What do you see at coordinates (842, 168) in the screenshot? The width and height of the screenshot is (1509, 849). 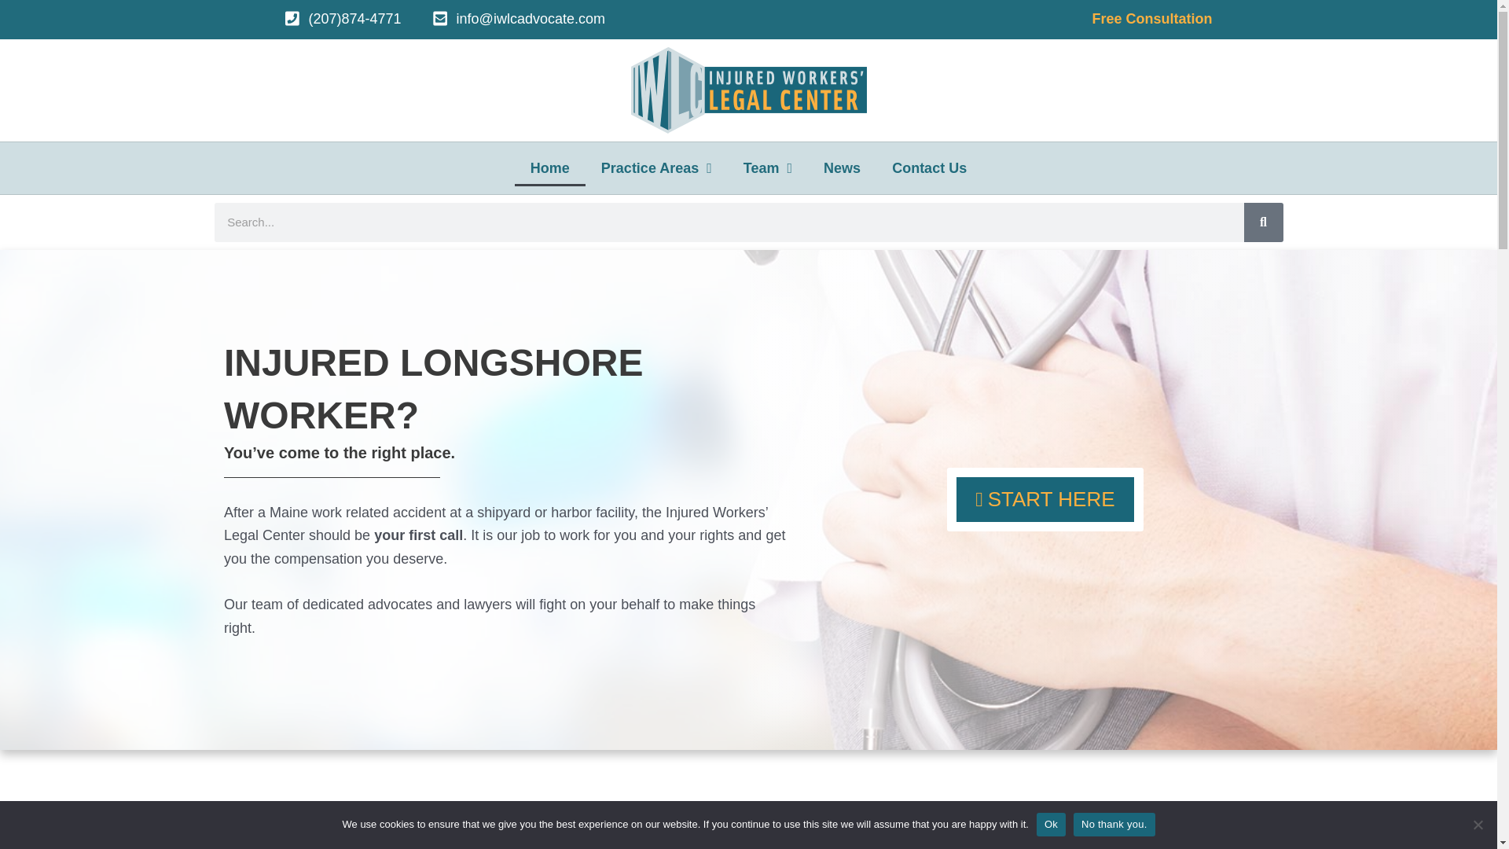 I see `News` at bounding box center [842, 168].